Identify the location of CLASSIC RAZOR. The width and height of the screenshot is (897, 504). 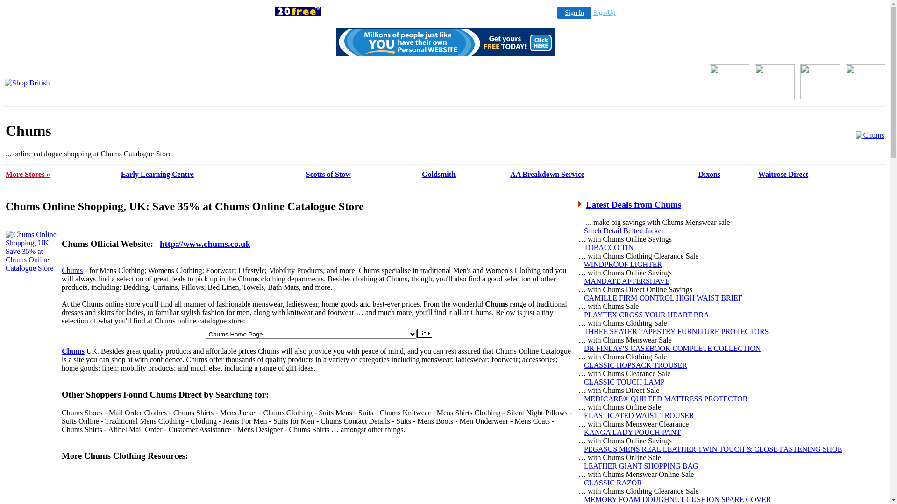
(613, 483).